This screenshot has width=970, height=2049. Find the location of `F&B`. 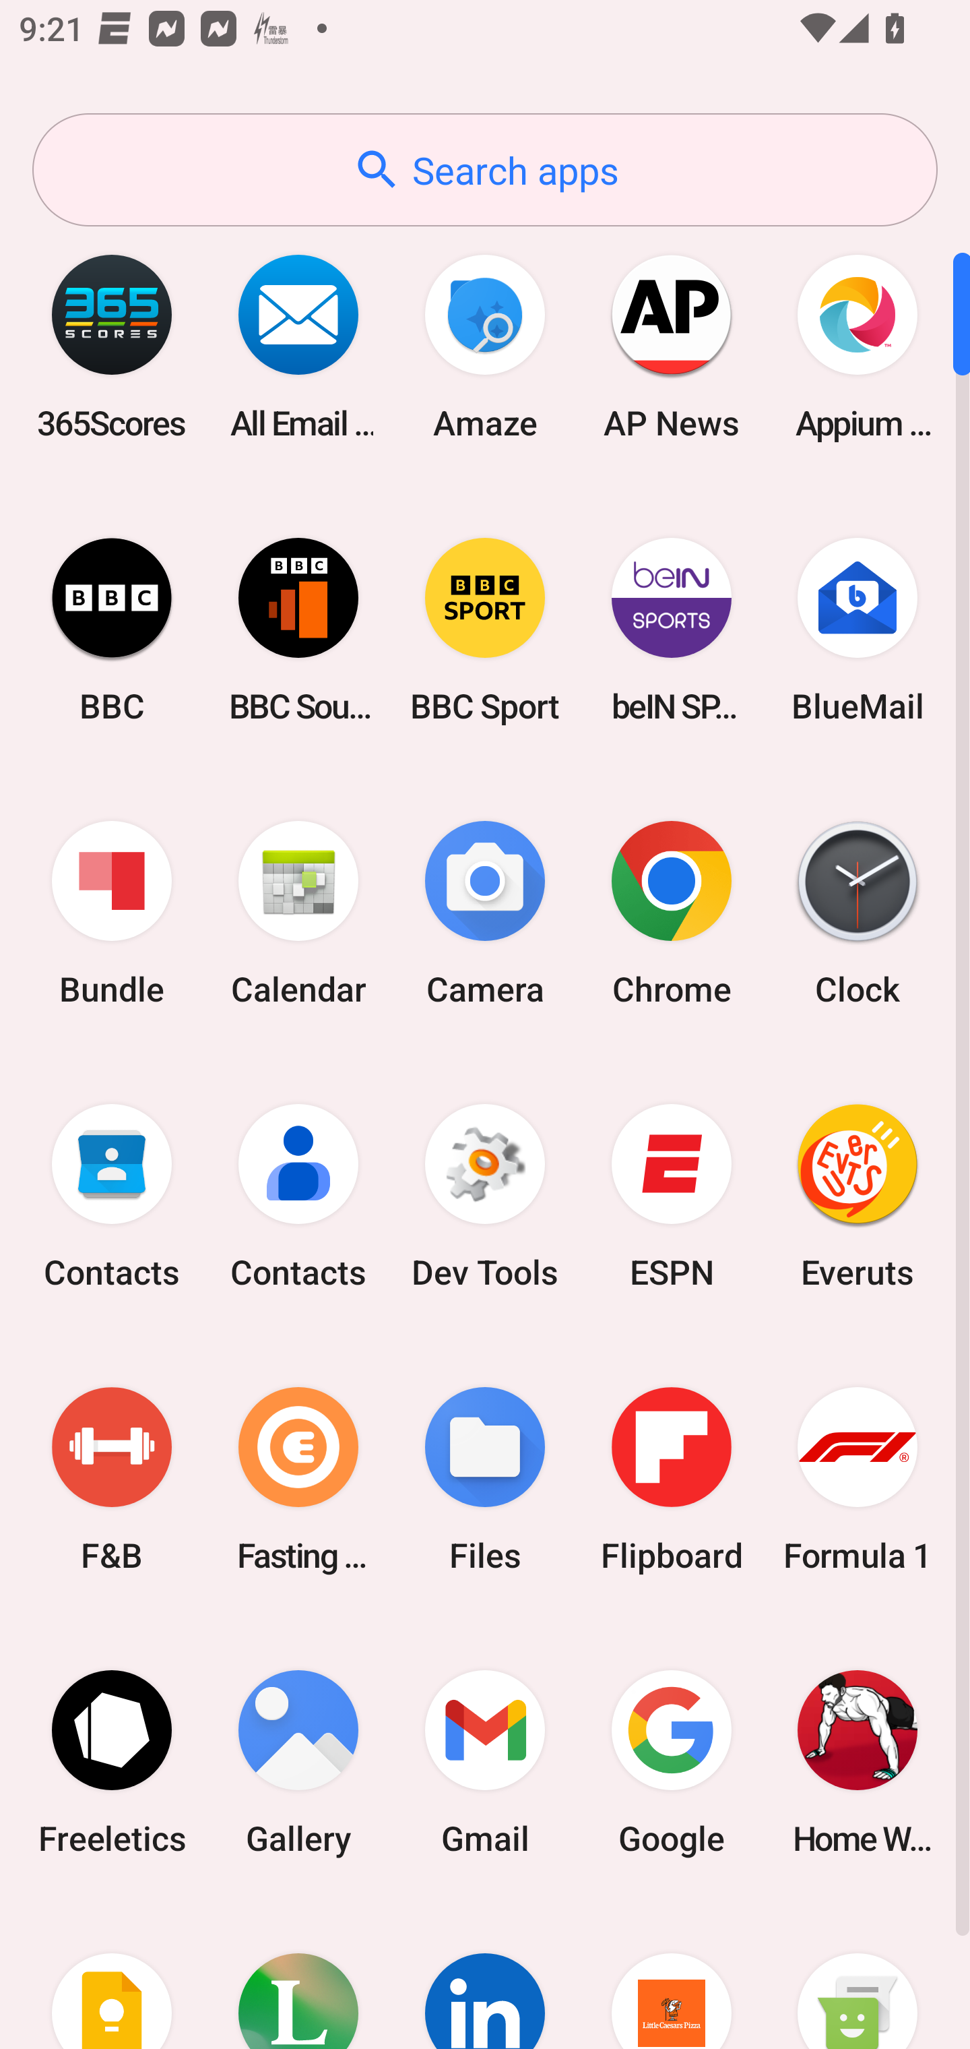

F&B is located at coordinates (112, 1479).